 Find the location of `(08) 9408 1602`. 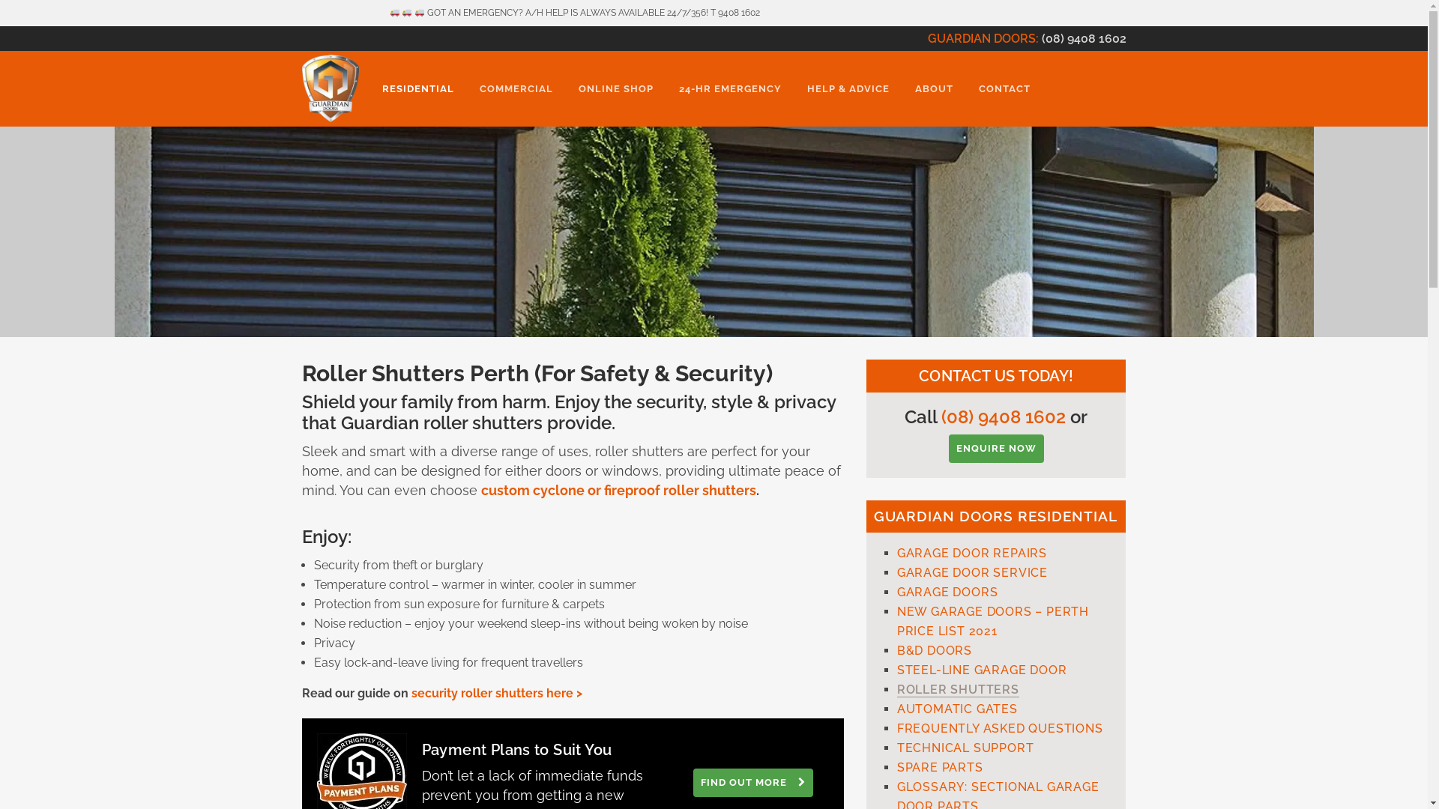

(08) 9408 1602 is located at coordinates (1004, 416).